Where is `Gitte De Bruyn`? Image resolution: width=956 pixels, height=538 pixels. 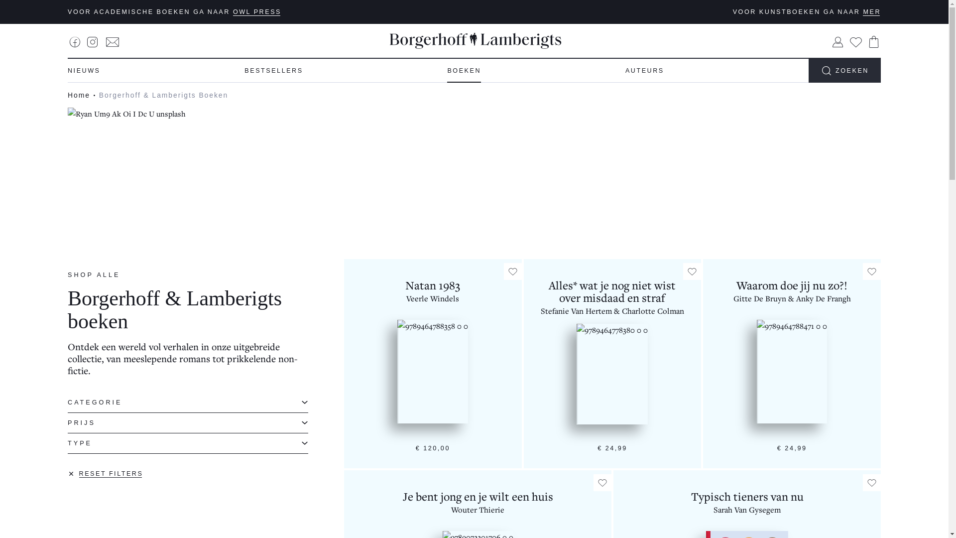
Gitte De Bruyn is located at coordinates (760, 298).